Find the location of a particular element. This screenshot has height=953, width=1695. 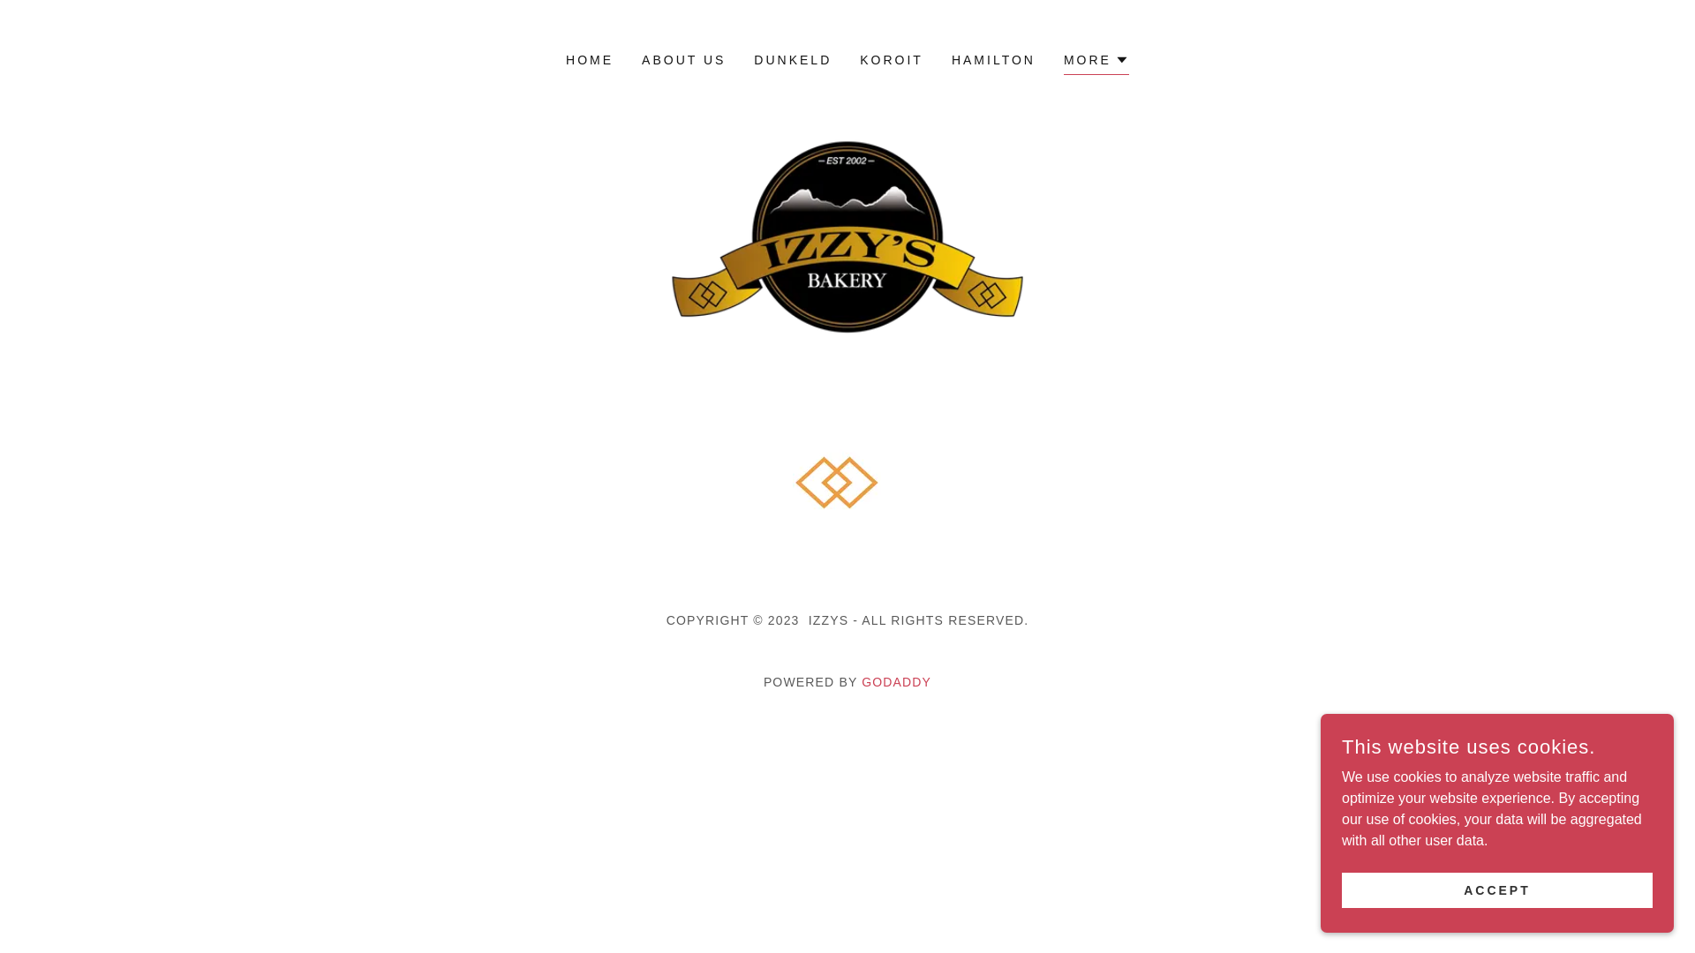

DUNKELD is located at coordinates (793, 60).